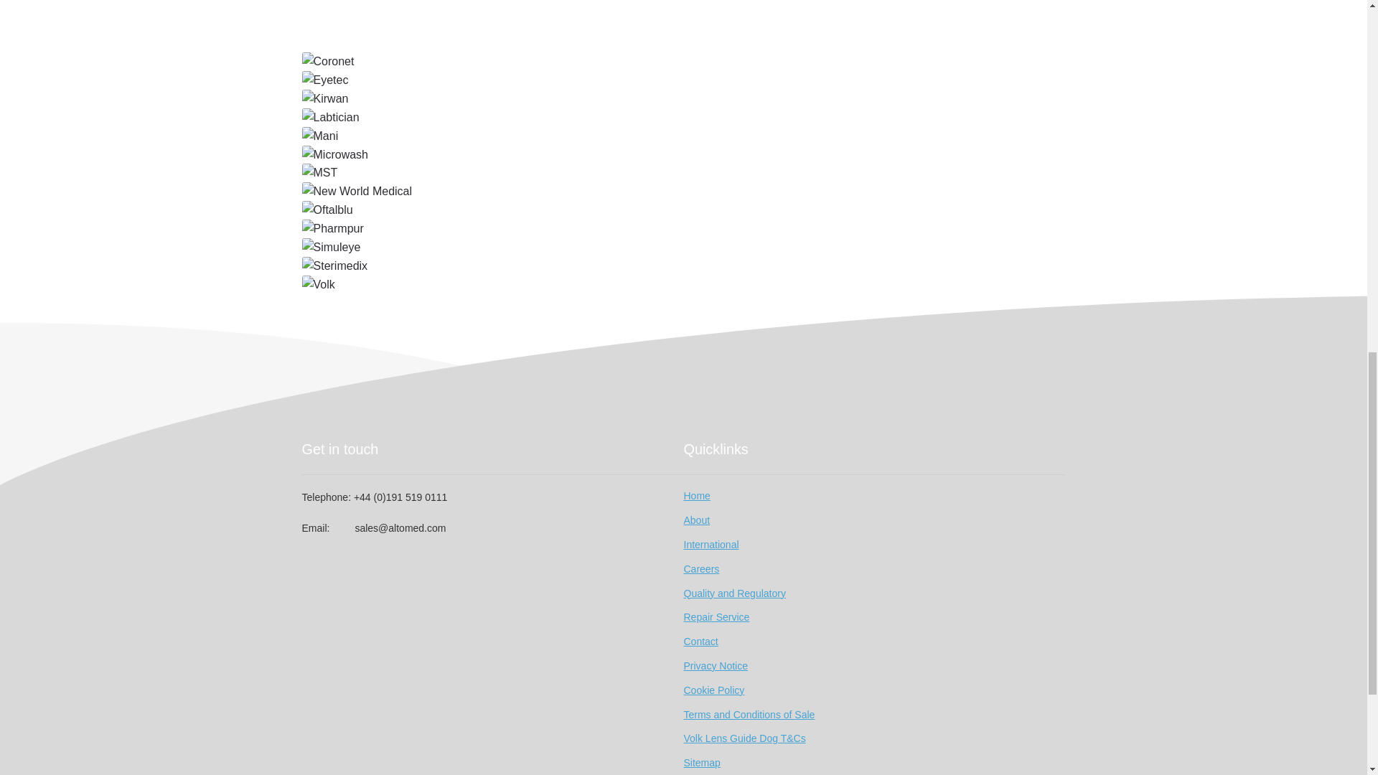 Image resolution: width=1378 pixels, height=775 pixels. I want to click on Mani, so click(683, 136).